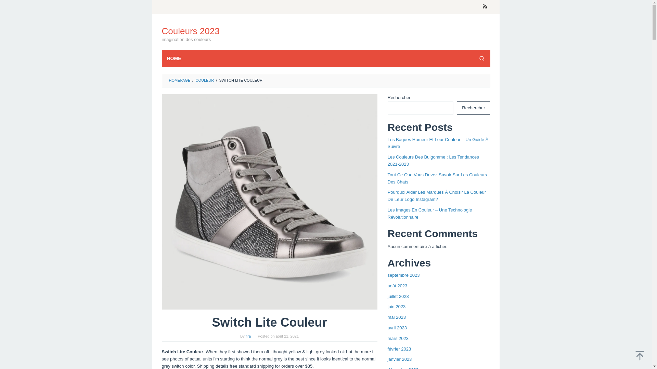 The width and height of the screenshot is (657, 369). I want to click on Rechercher, so click(473, 108).